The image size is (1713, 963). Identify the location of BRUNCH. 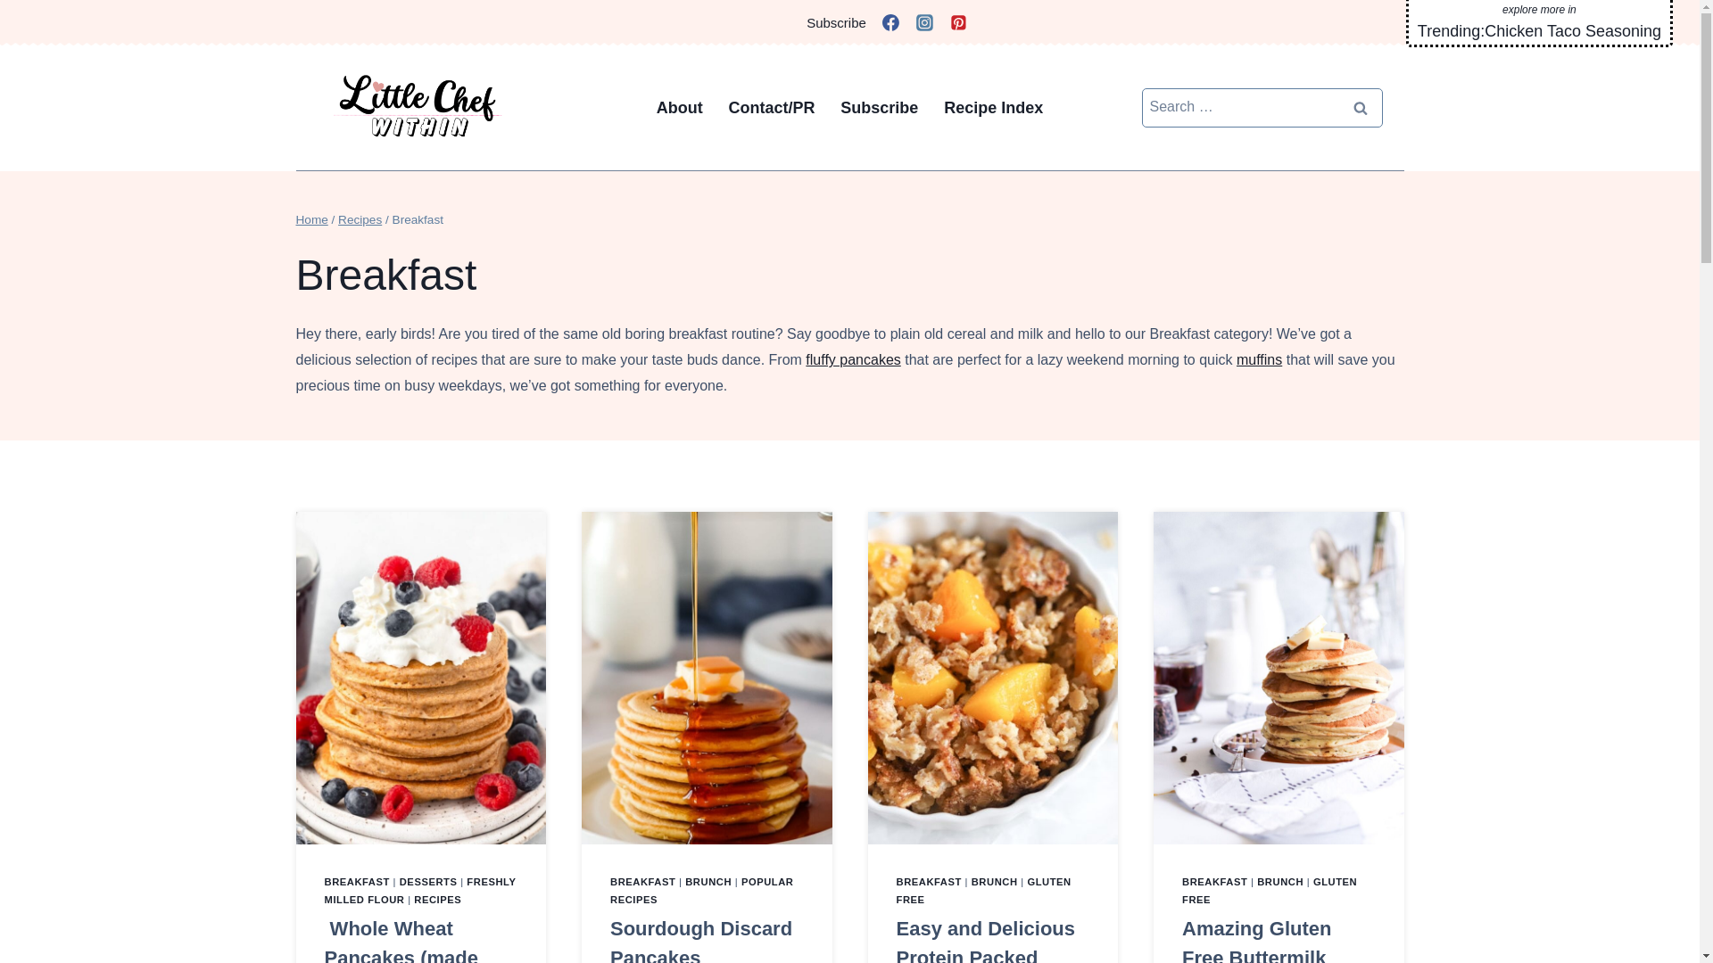
(708, 881).